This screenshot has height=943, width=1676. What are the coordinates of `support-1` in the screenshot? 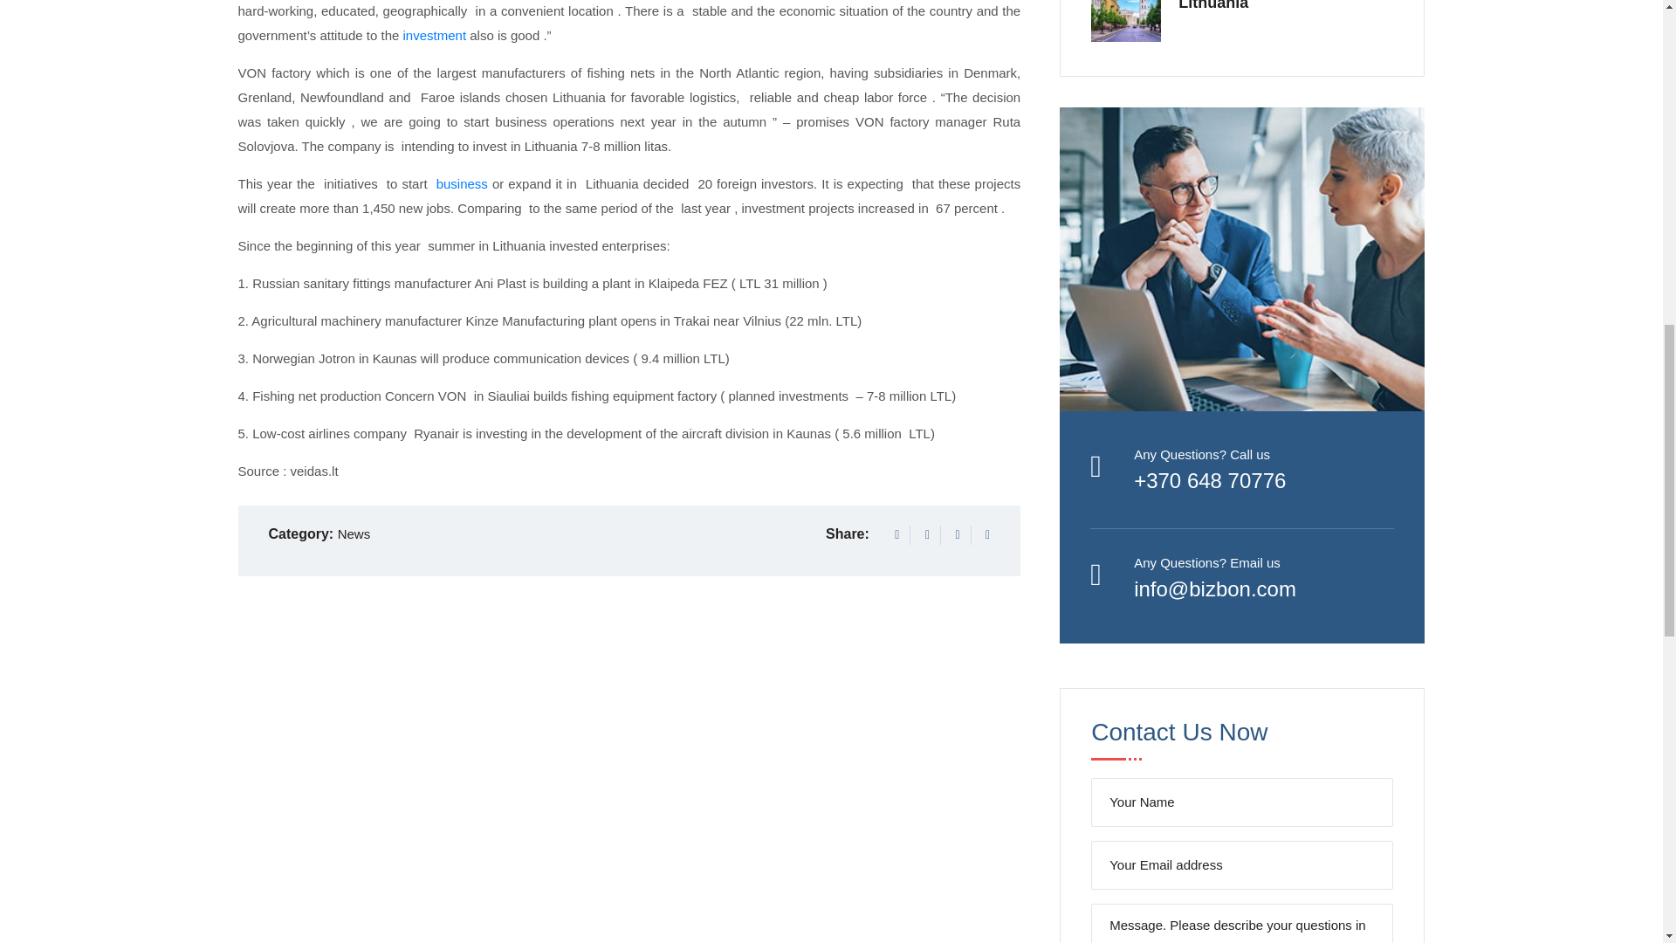 It's located at (1241, 259).